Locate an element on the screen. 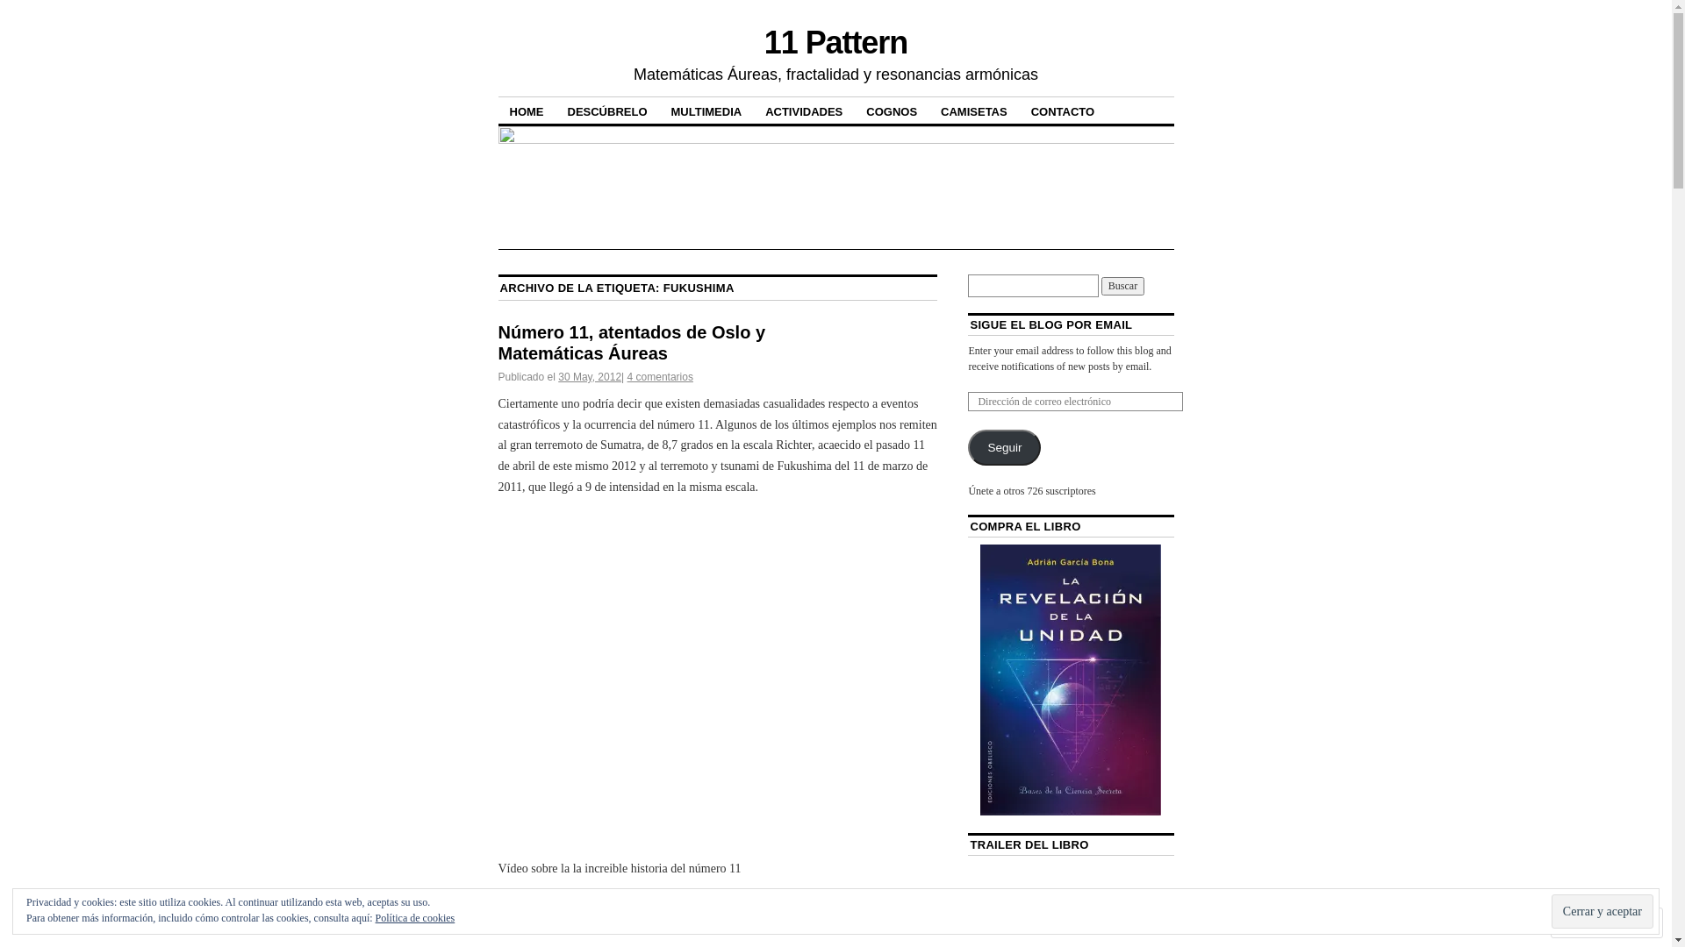 This screenshot has width=1685, height=947. HOME is located at coordinates (527, 110).